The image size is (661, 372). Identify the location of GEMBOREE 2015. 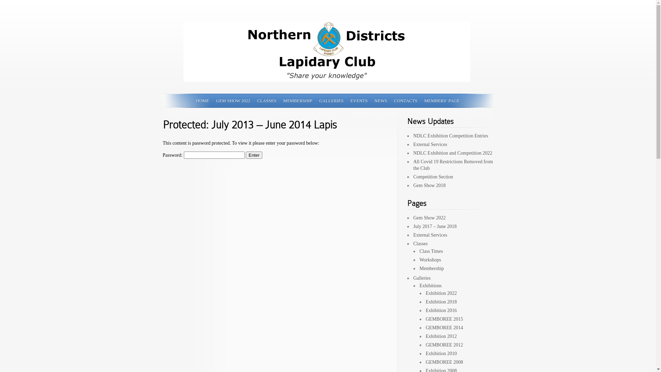
(444, 319).